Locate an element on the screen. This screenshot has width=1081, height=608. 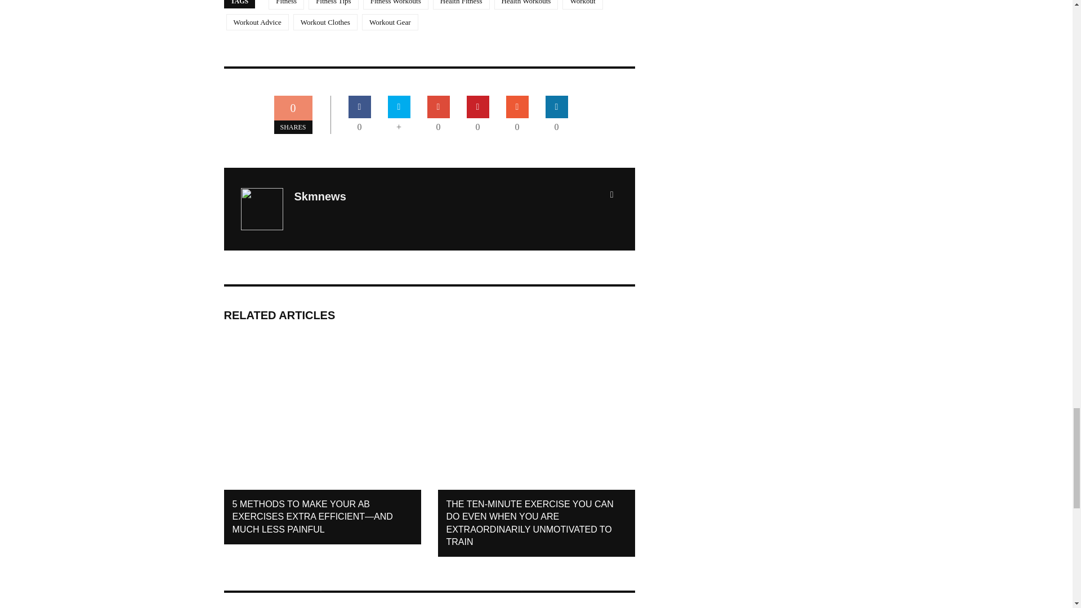
Fitness Tips is located at coordinates (333, 5).